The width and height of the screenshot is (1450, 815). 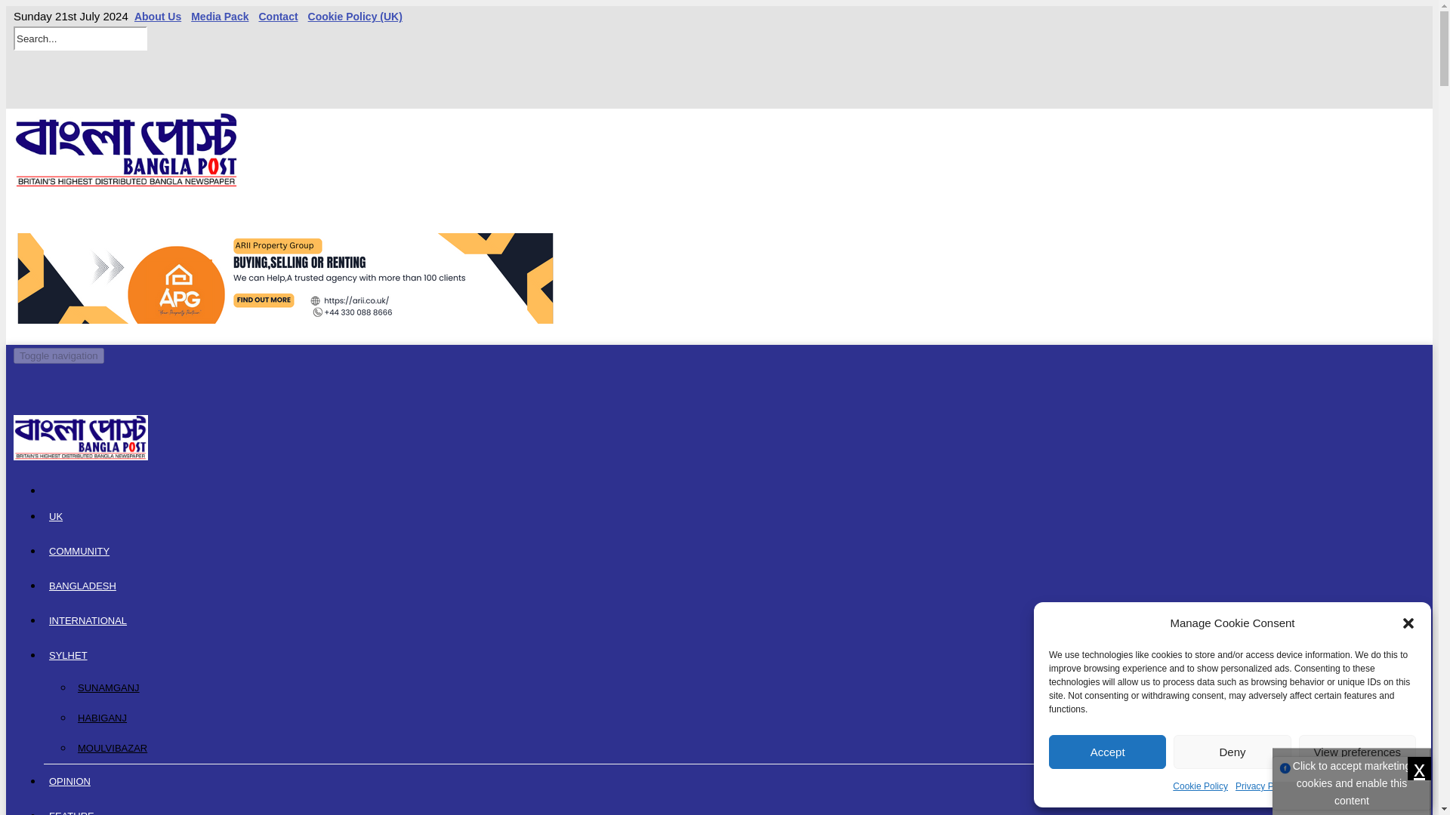 I want to click on Accept, so click(x=1107, y=752).